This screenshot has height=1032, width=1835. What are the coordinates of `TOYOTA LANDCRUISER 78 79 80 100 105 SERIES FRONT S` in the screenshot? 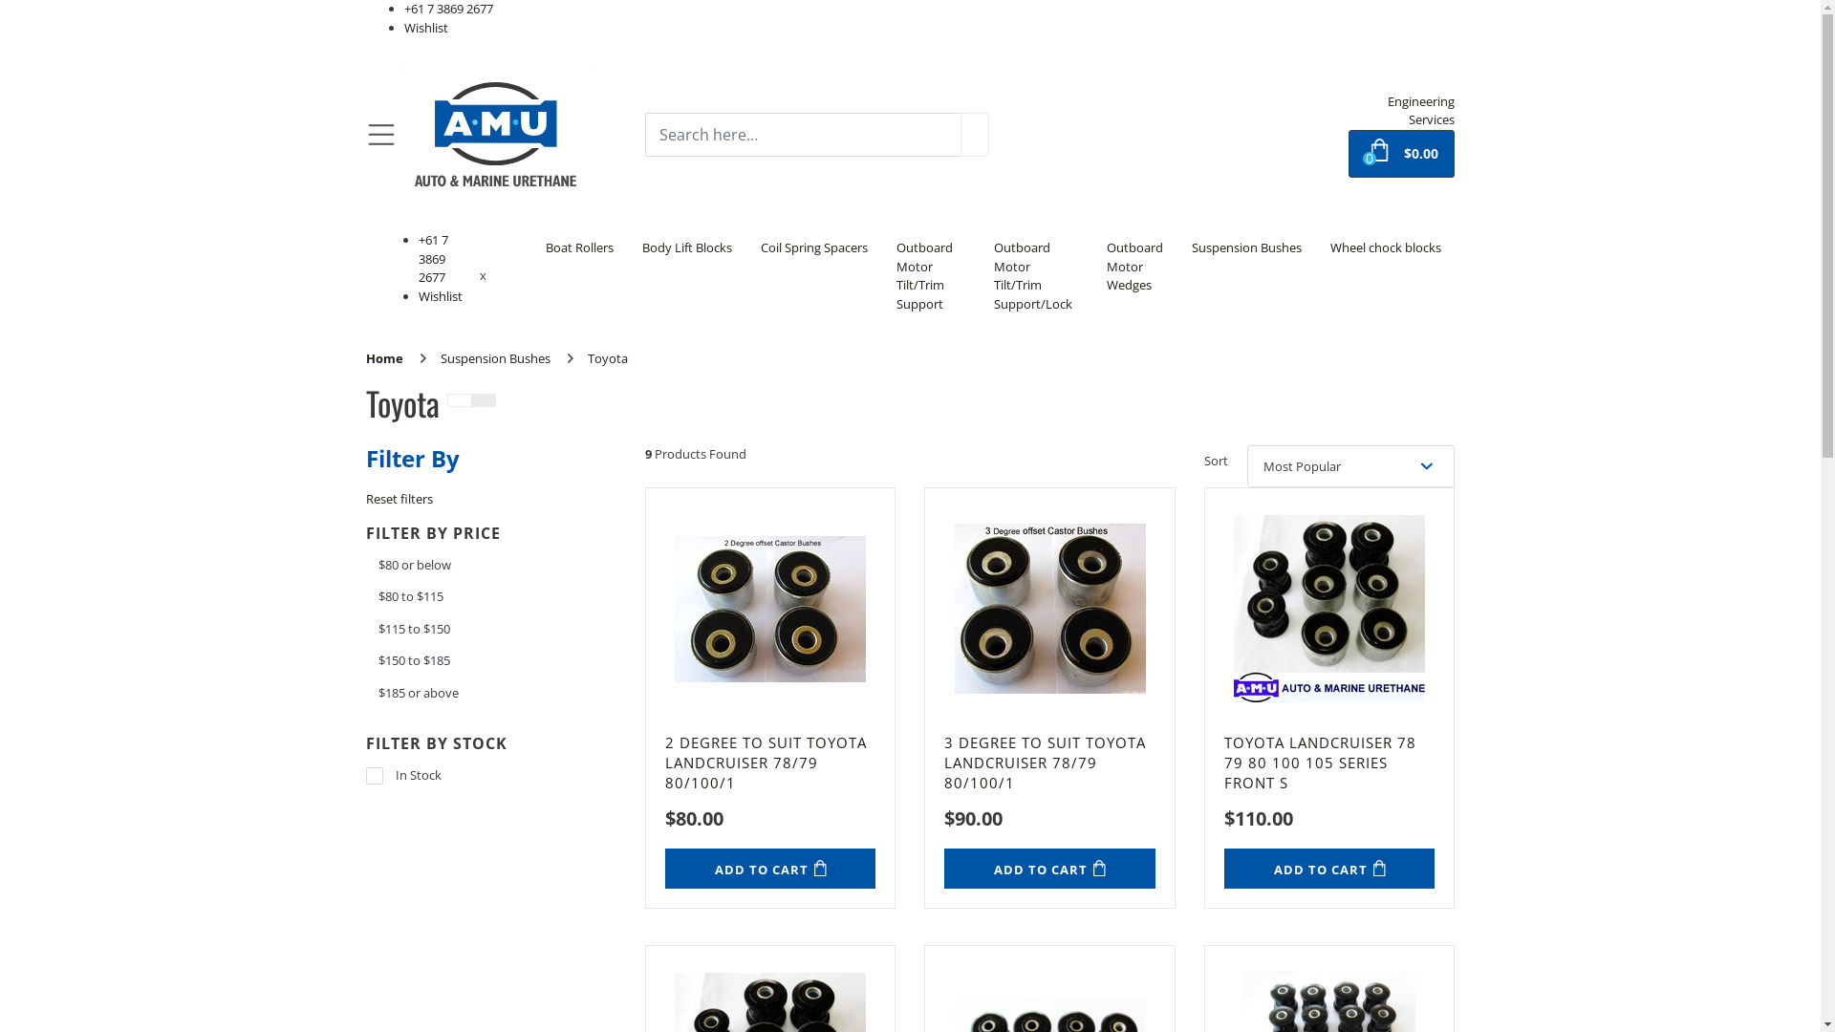 It's located at (1329, 762).